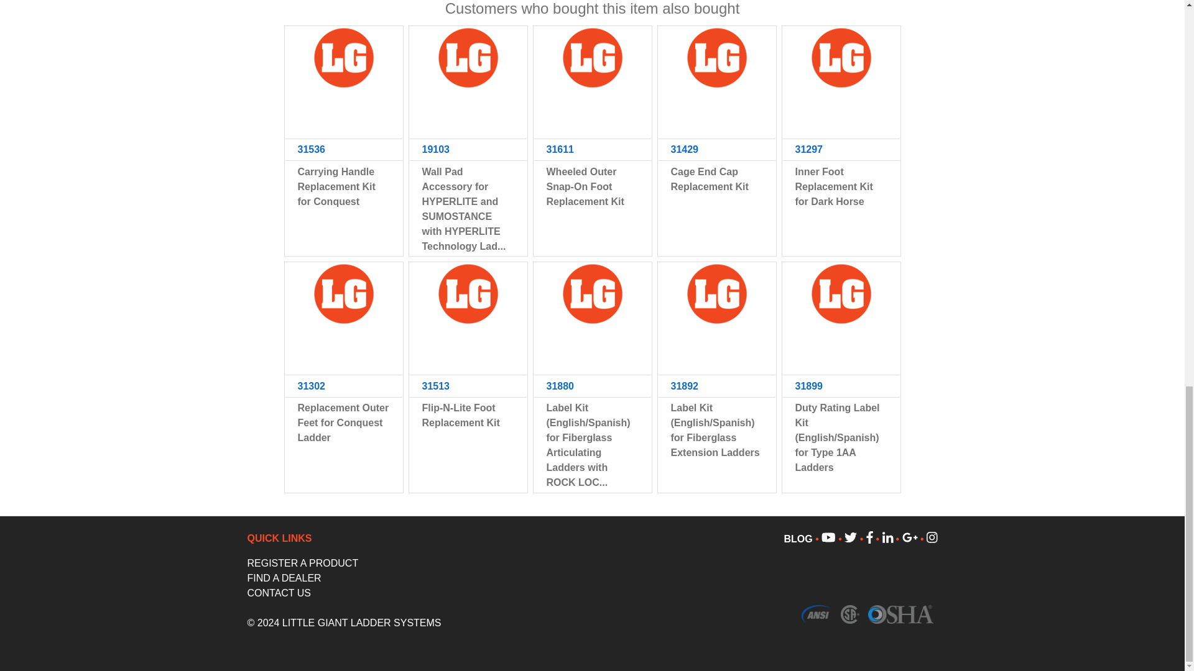  I want to click on 31880, so click(592, 386).